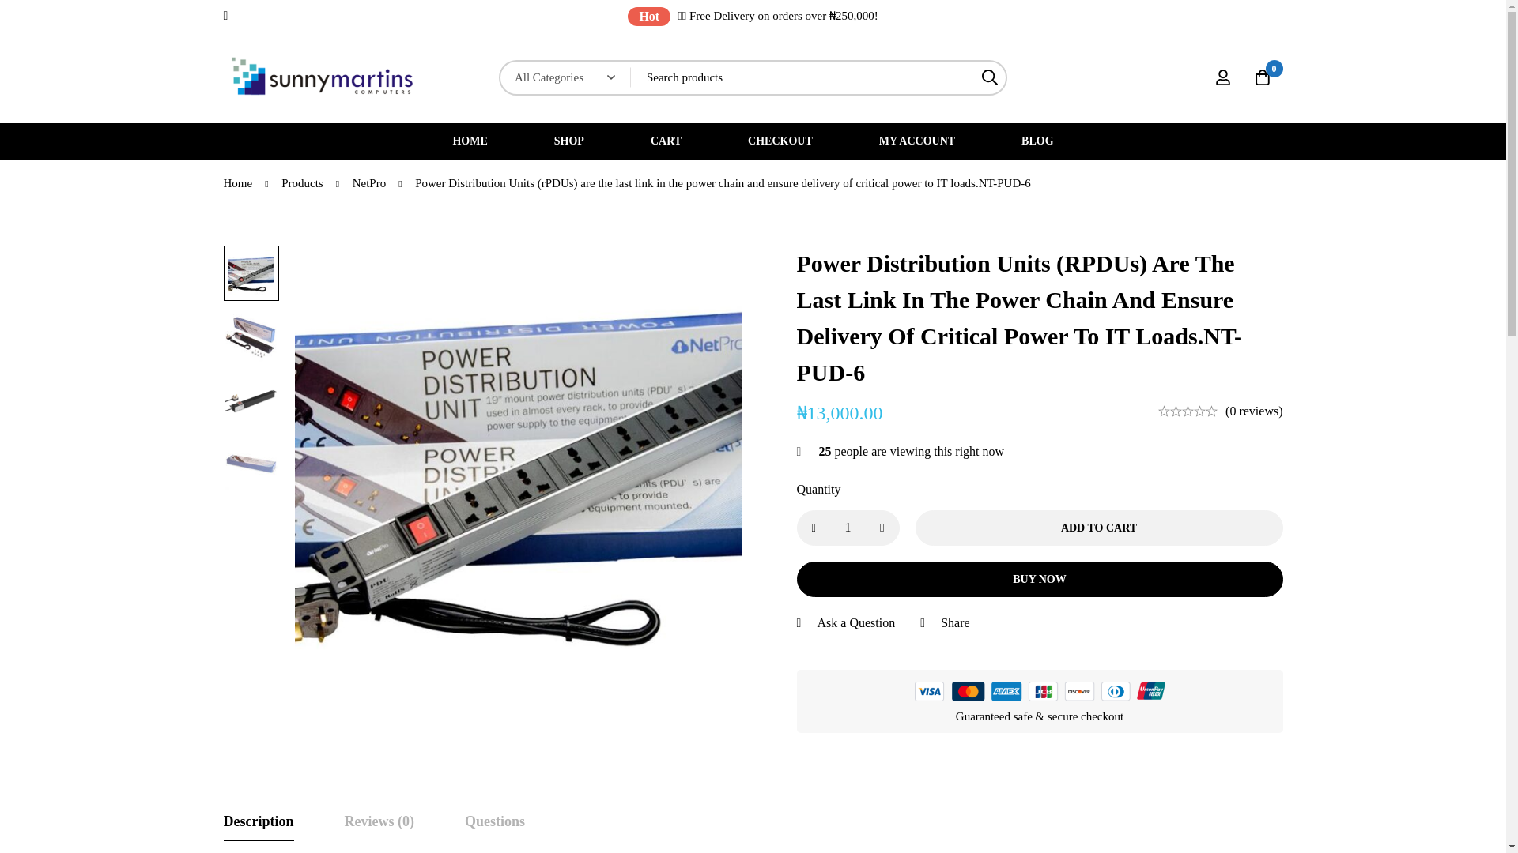 The width and height of the screenshot is (1518, 853). I want to click on CHECKOUT, so click(780, 141).